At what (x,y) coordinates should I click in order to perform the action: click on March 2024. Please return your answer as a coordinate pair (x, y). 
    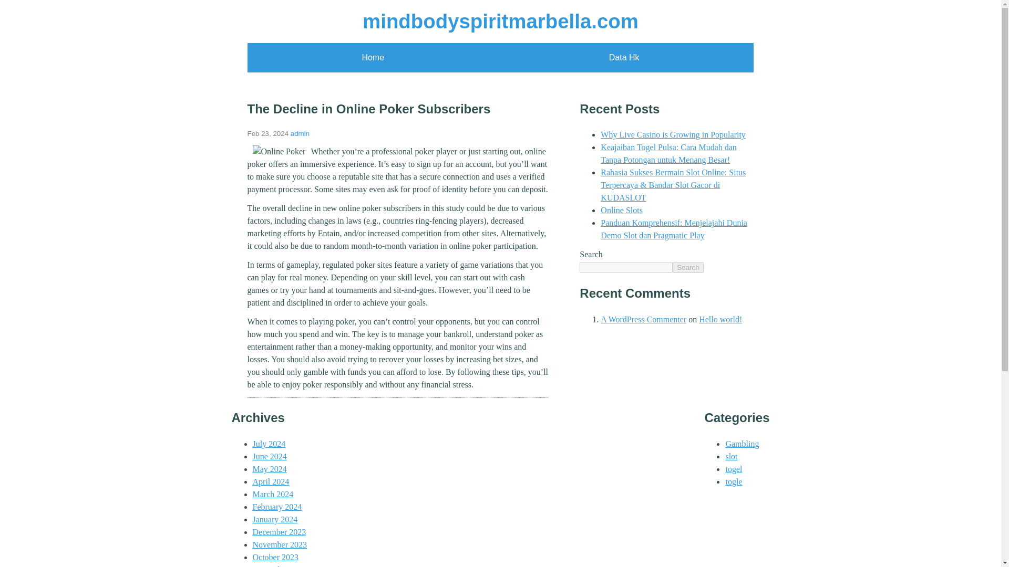
    Looking at the image, I should click on (273, 495).